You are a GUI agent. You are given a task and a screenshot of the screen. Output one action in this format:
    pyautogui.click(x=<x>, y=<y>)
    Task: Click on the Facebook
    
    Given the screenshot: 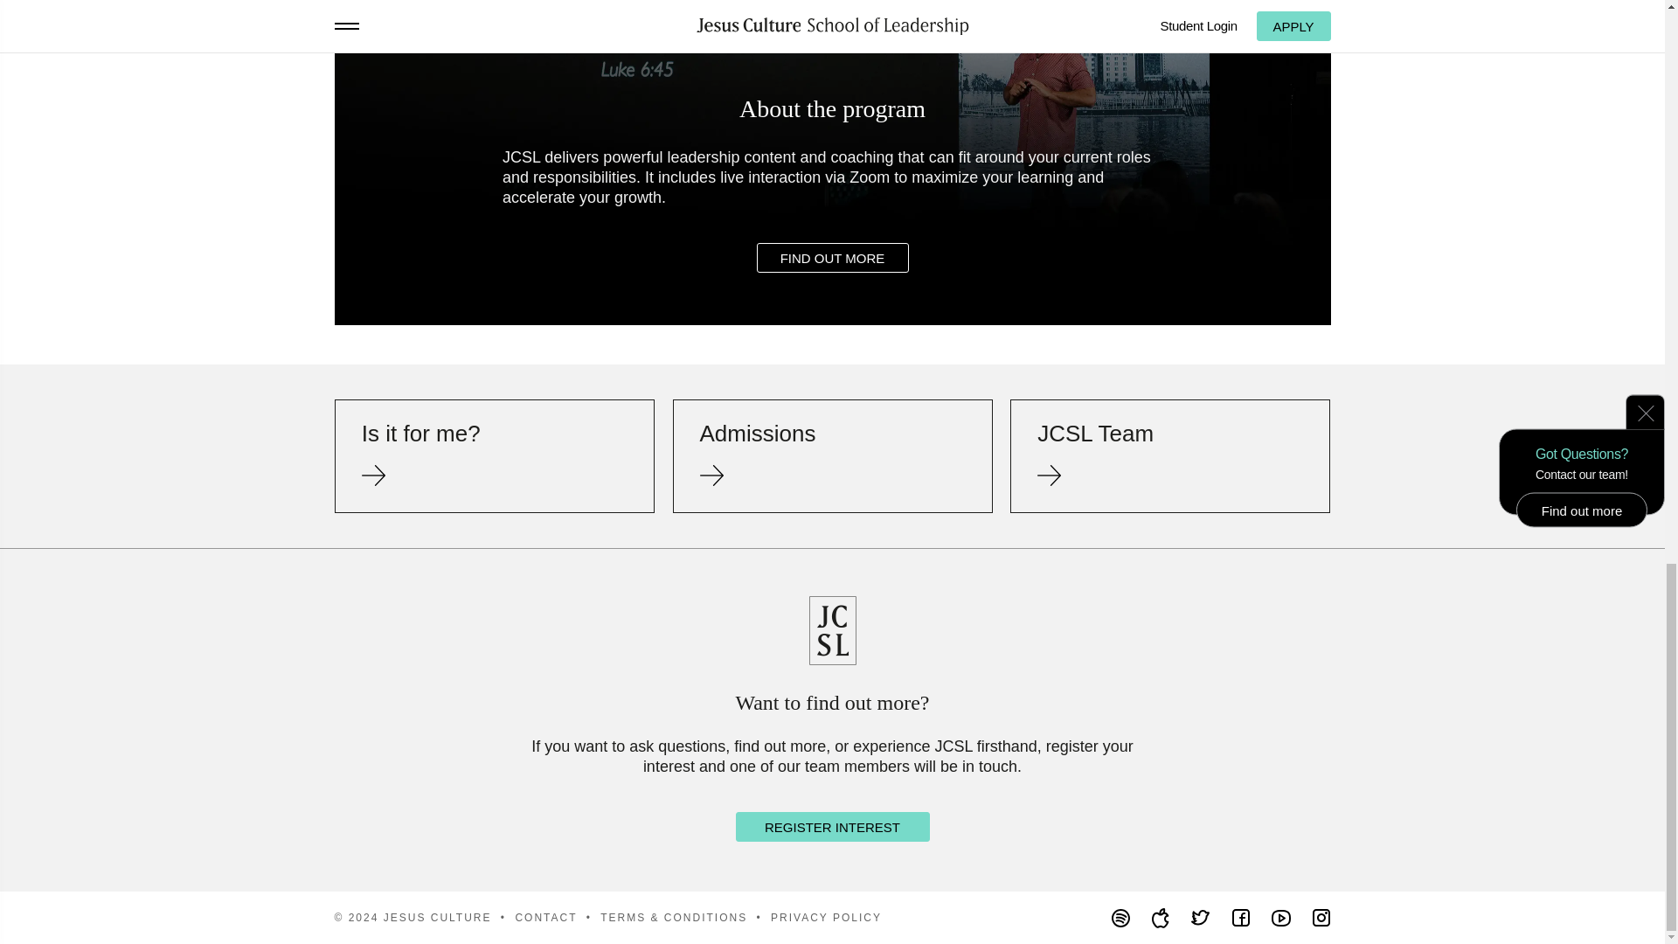 What is the action you would take?
    pyautogui.click(x=1241, y=918)
    